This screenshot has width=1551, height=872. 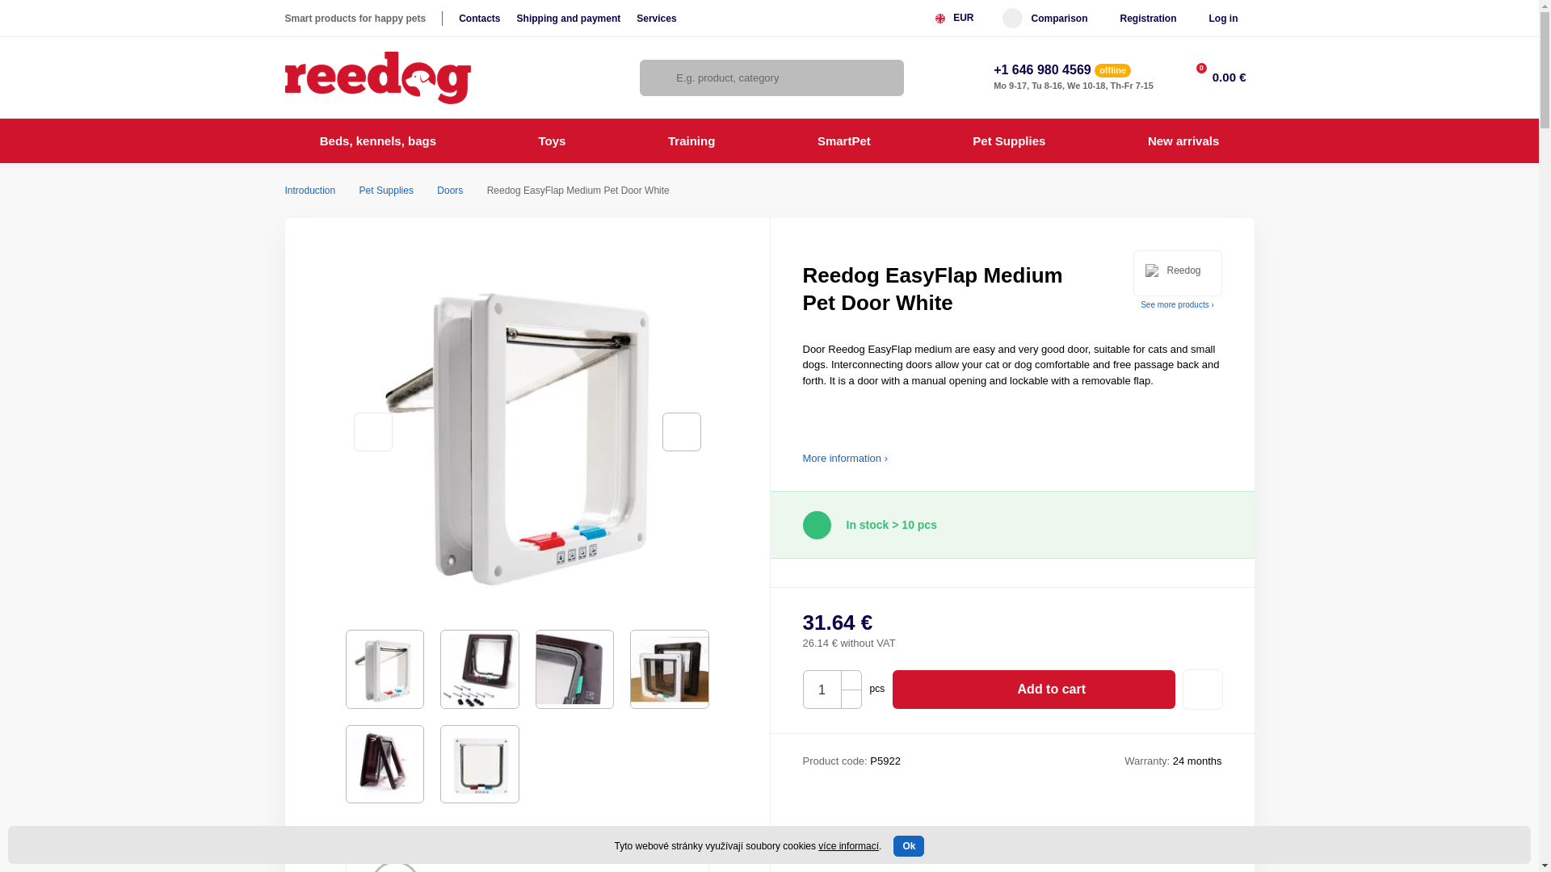 I want to click on Contacts, so click(x=479, y=19).